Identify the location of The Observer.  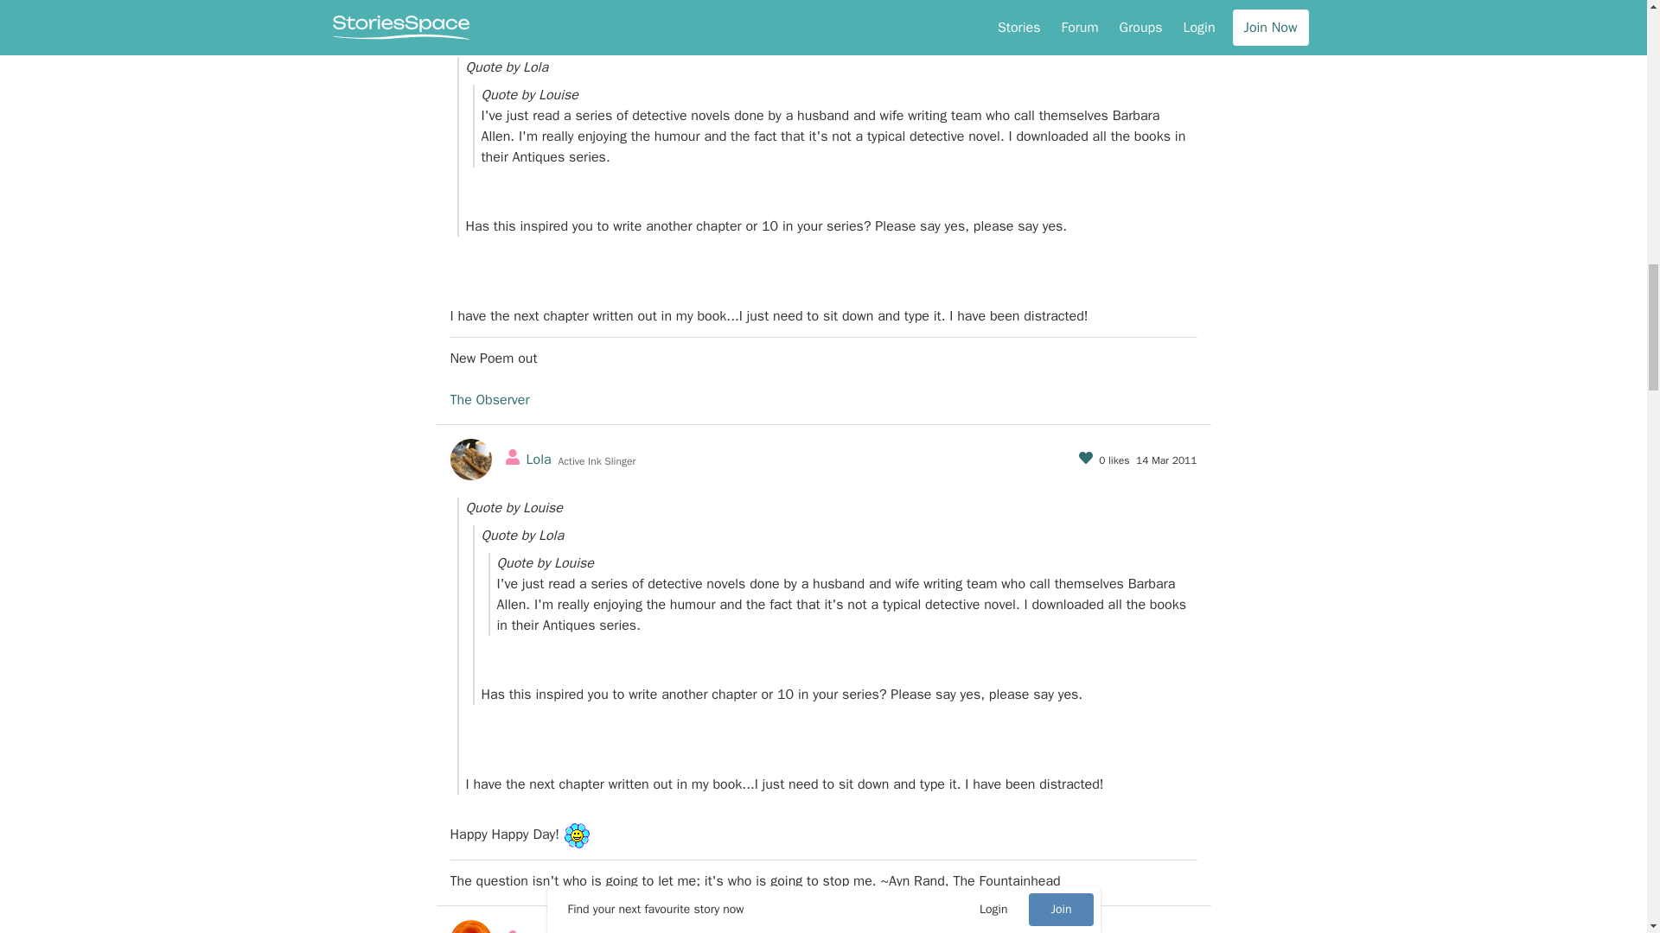
(489, 399).